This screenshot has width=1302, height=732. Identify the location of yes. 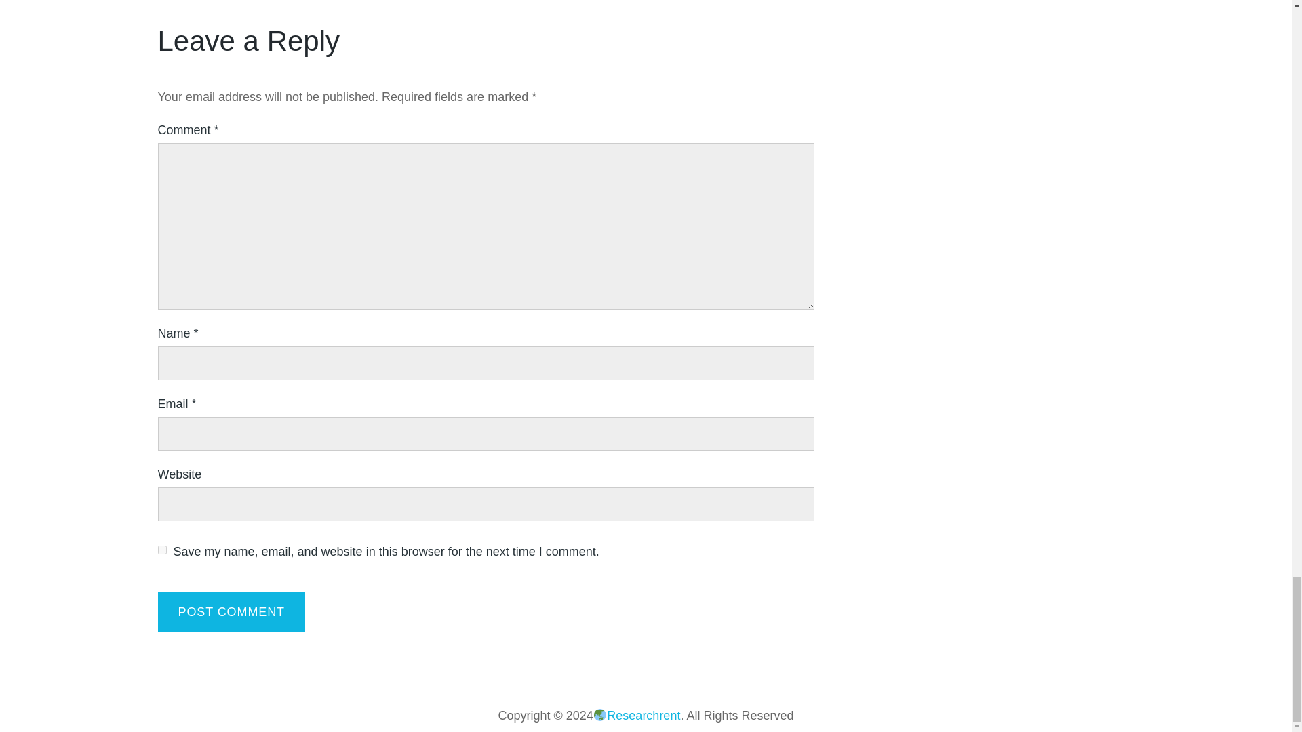
(161, 549).